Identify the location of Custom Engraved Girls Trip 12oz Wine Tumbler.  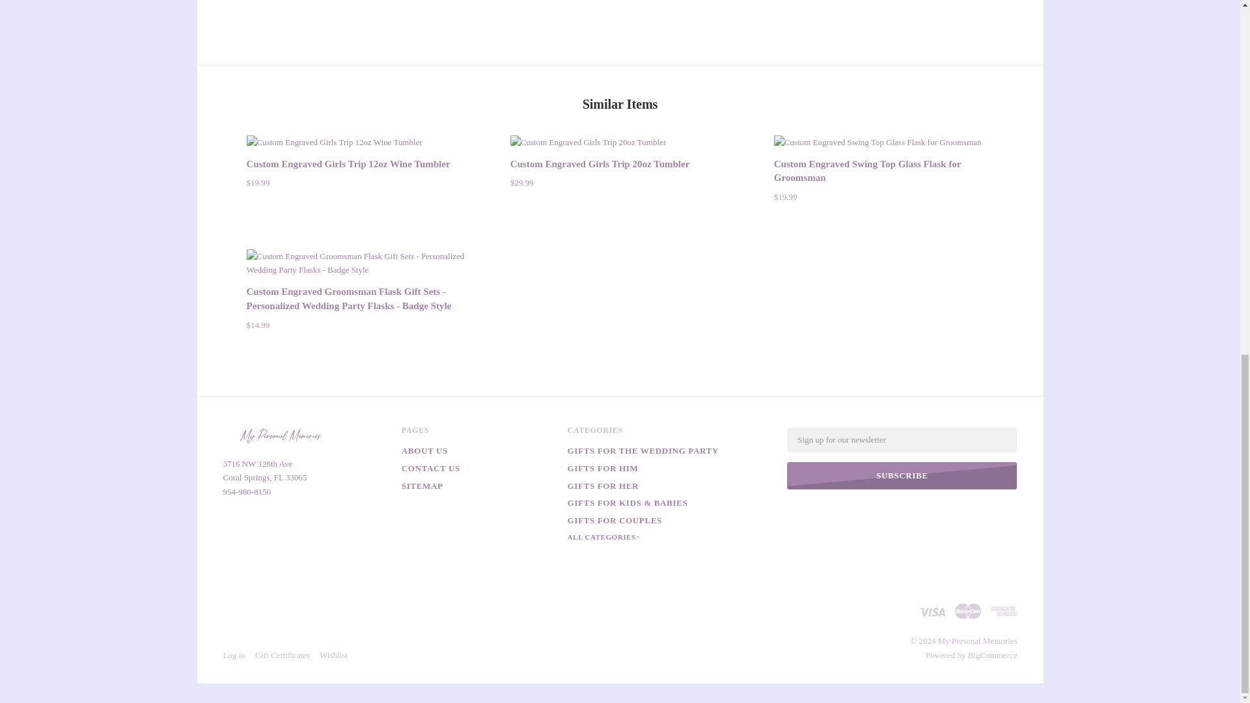
(348, 164).